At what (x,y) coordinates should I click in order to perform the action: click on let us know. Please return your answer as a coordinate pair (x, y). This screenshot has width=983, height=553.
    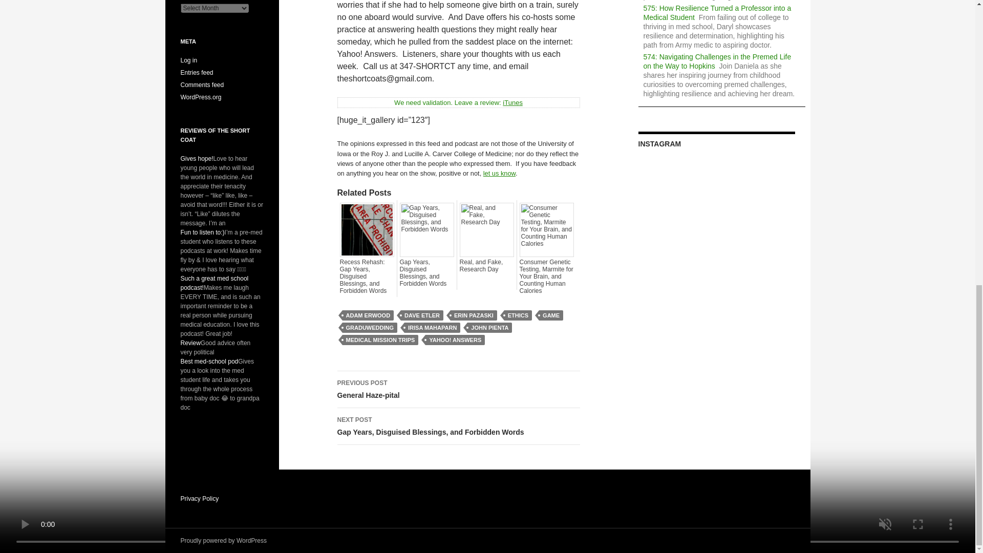
    Looking at the image, I should click on (499, 173).